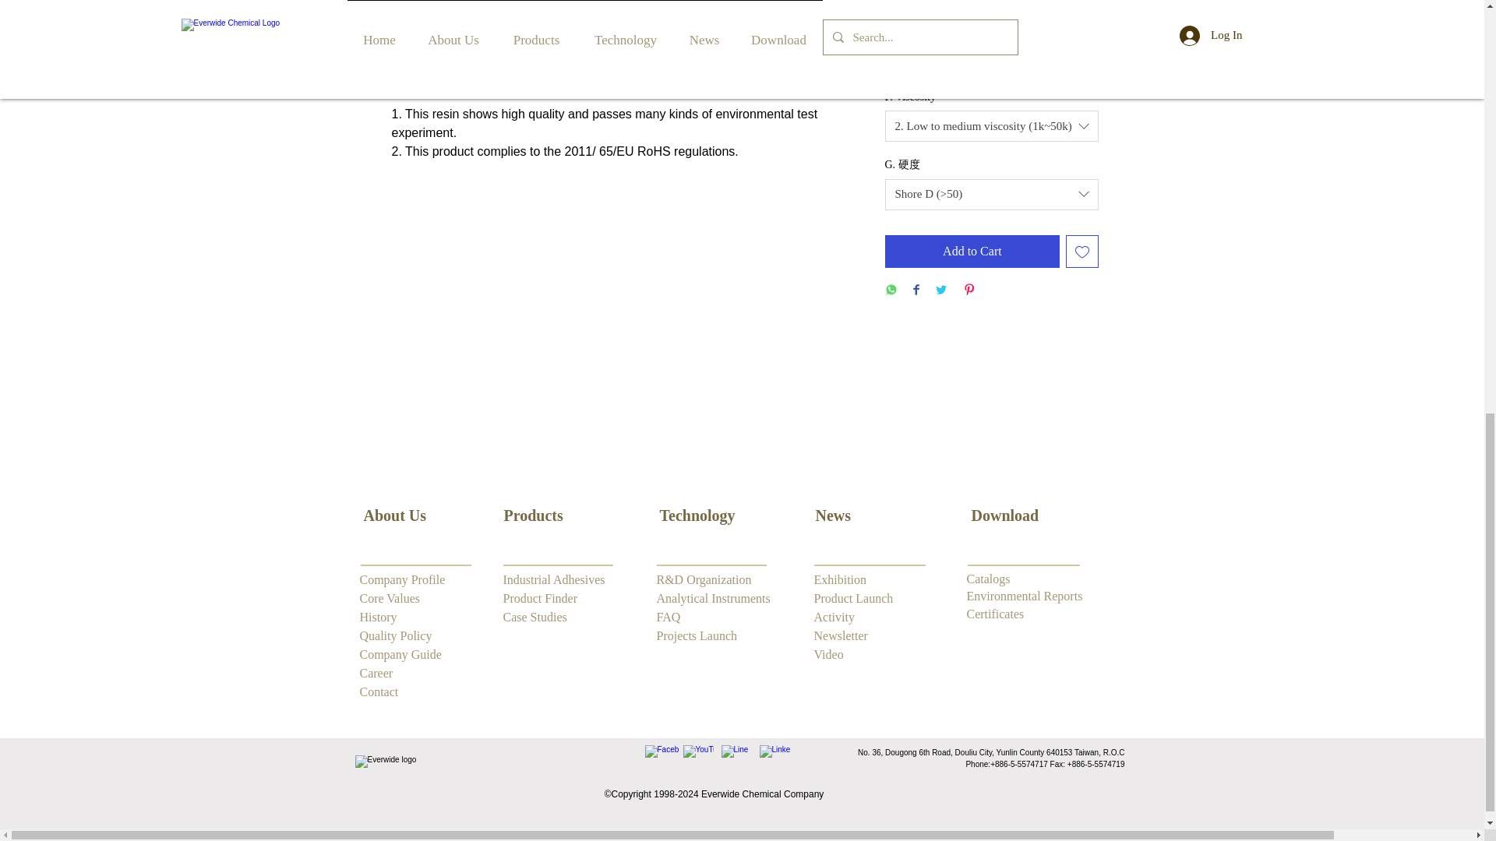 Image resolution: width=1496 pixels, height=841 pixels. I want to click on Add to Cart, so click(972, 252).